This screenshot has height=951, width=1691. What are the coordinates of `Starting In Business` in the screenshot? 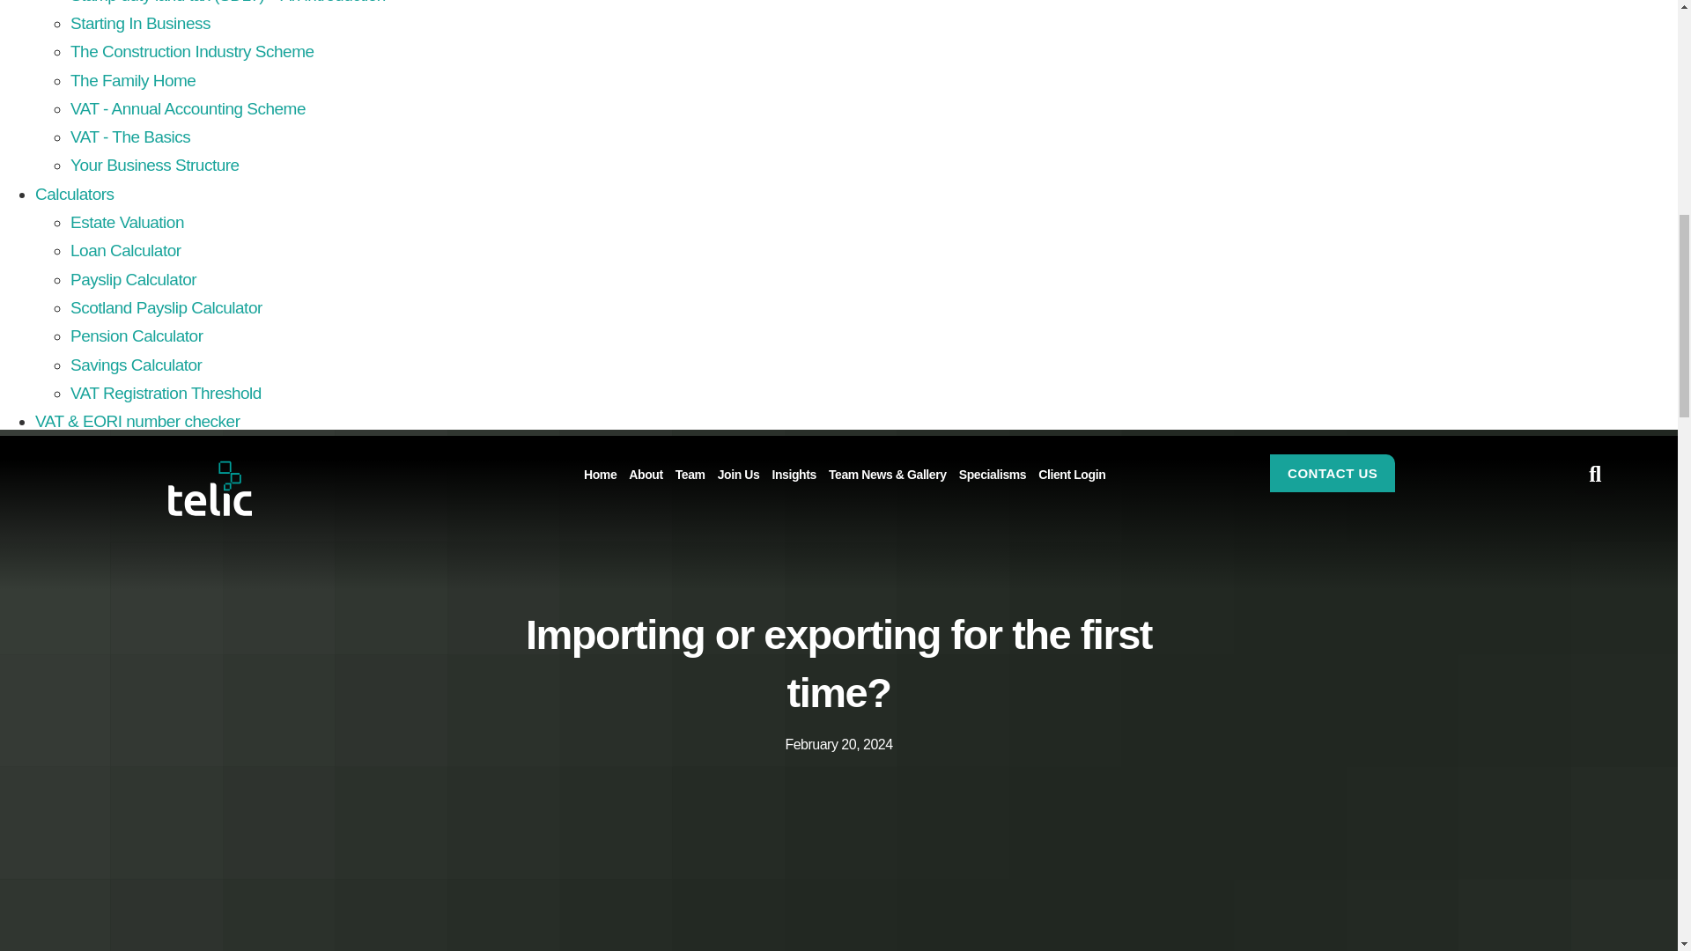 It's located at (140, 23).